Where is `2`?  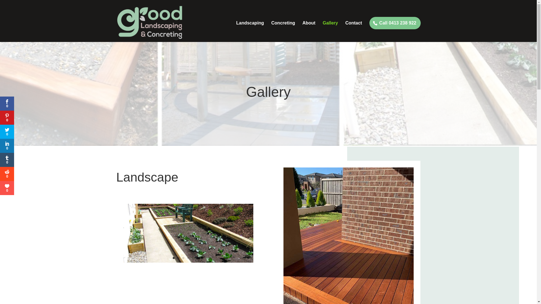
2 is located at coordinates (179, 258).